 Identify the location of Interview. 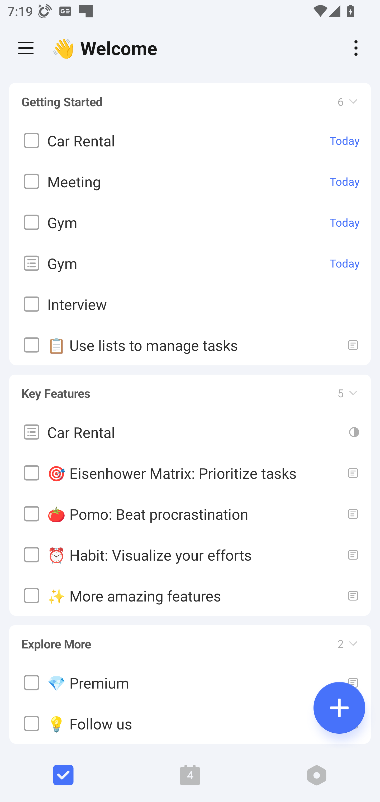
(190, 304).